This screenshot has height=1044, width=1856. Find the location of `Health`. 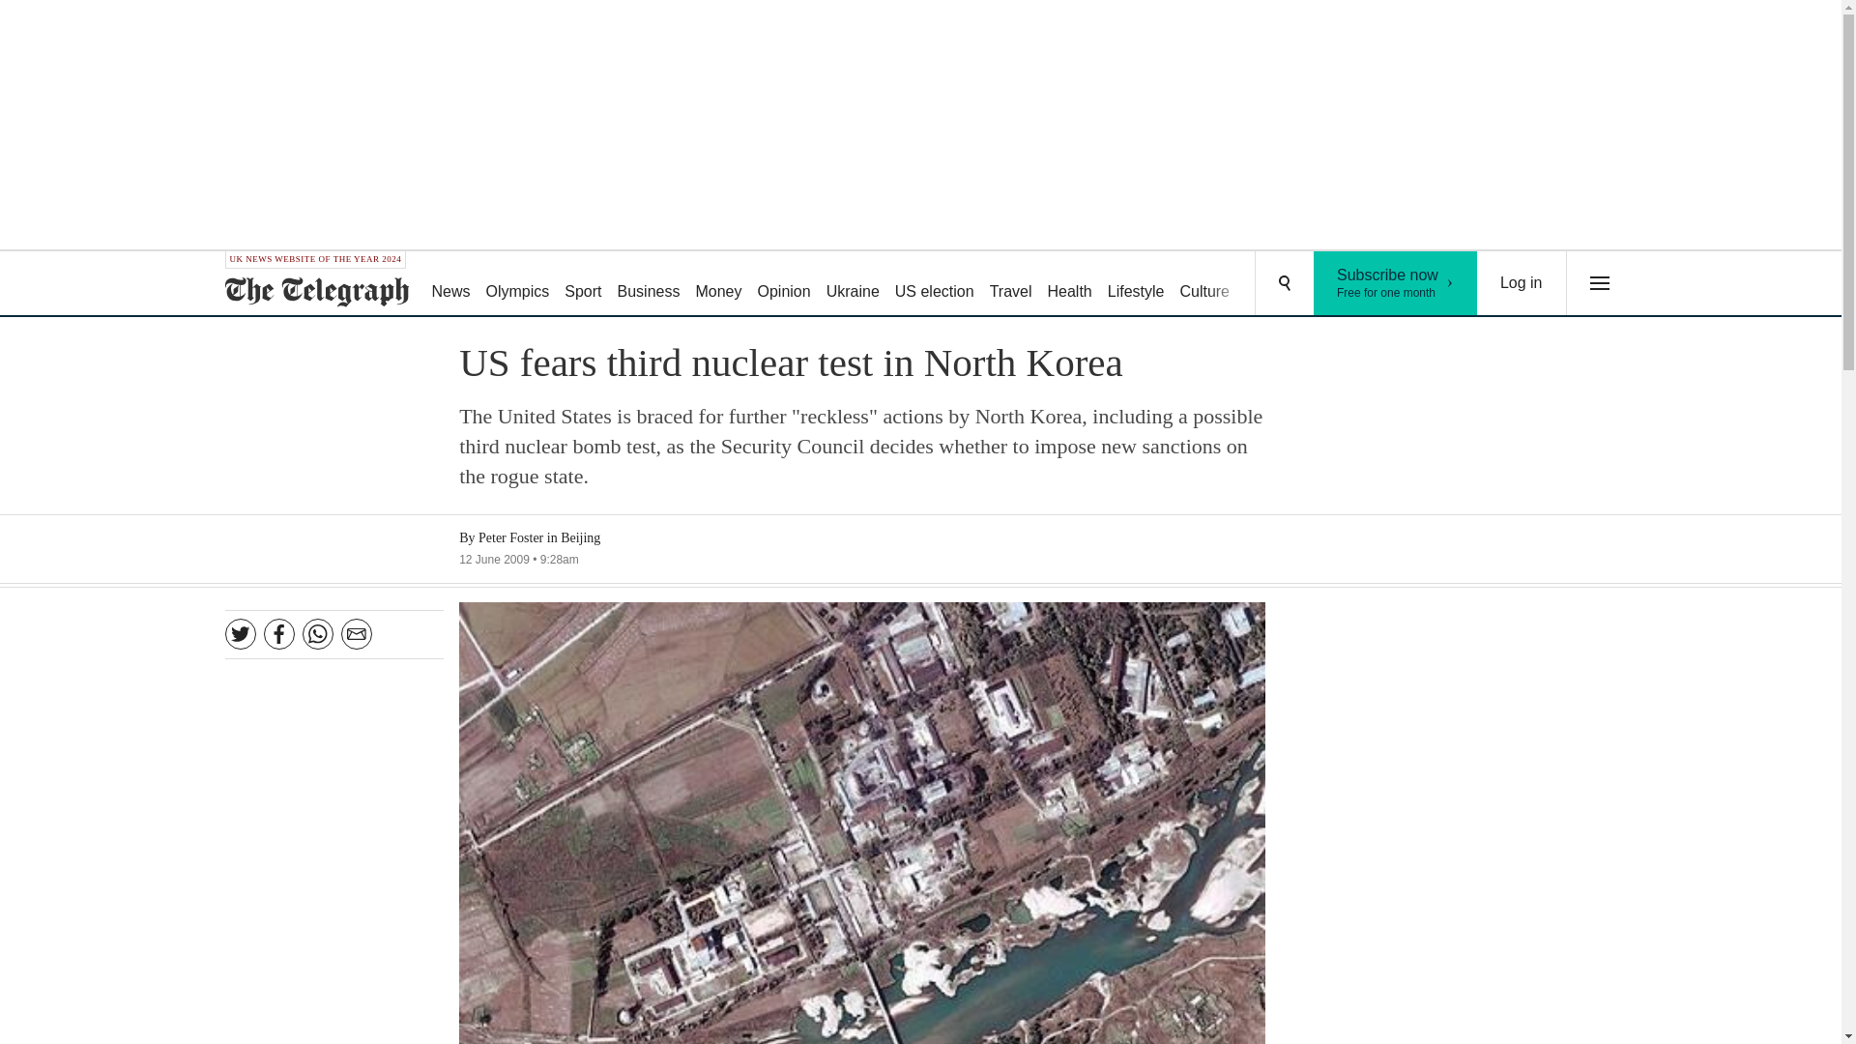

Health is located at coordinates (1069, 284).